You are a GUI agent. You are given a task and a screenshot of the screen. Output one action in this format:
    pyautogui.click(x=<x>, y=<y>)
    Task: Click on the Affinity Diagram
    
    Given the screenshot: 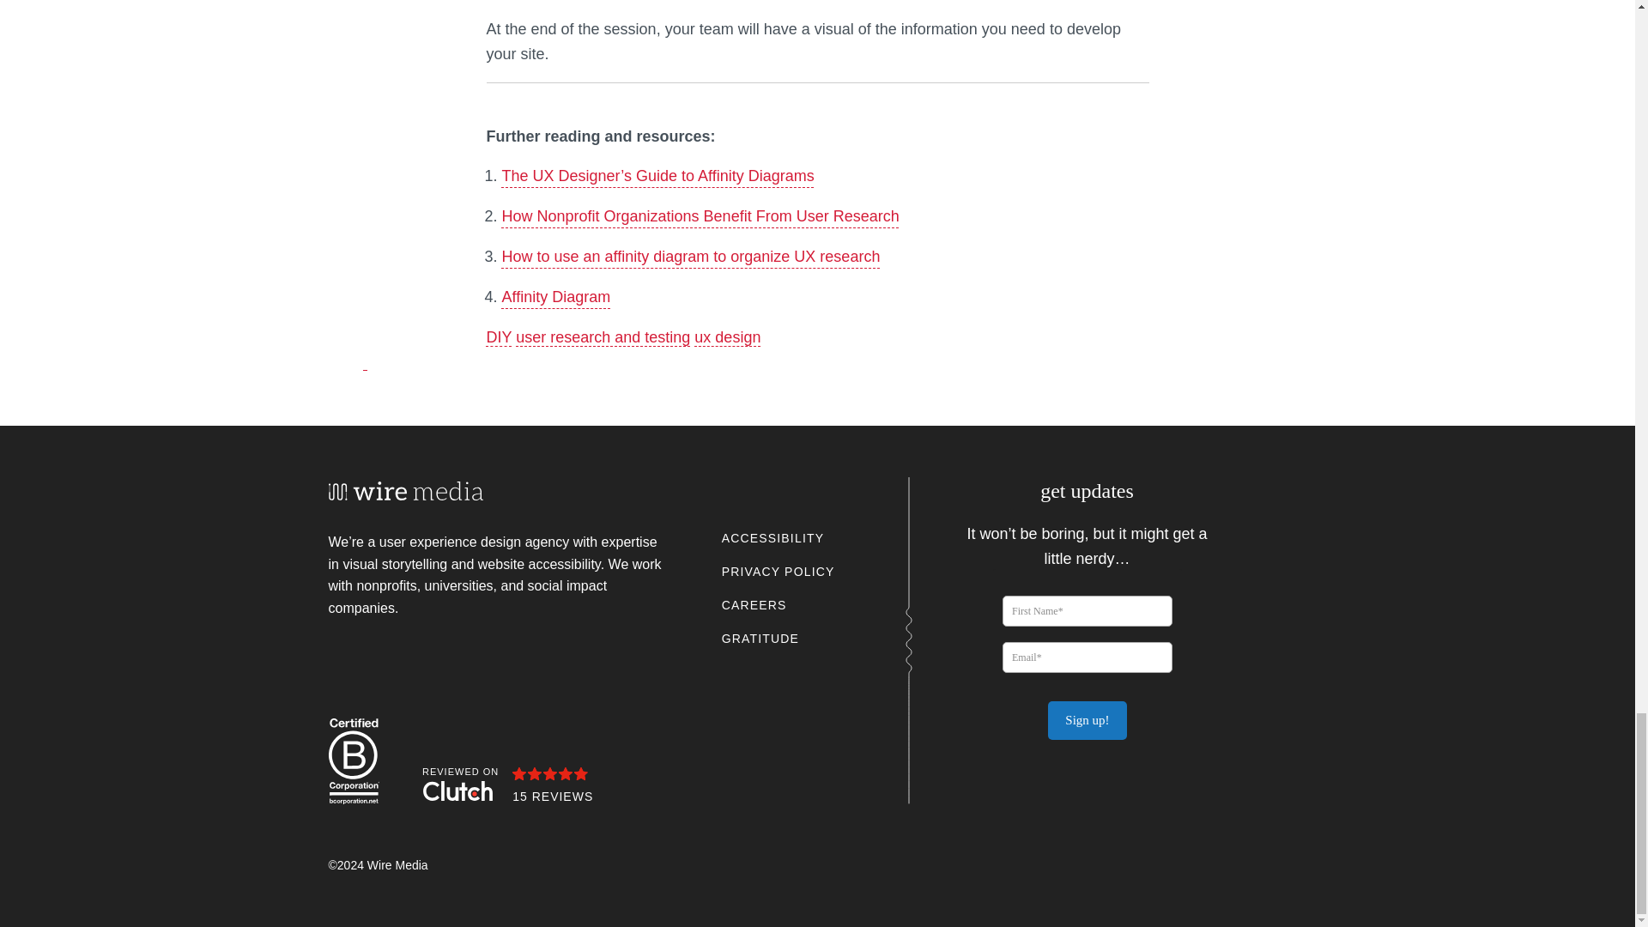 What is the action you would take?
    pyautogui.click(x=554, y=297)
    